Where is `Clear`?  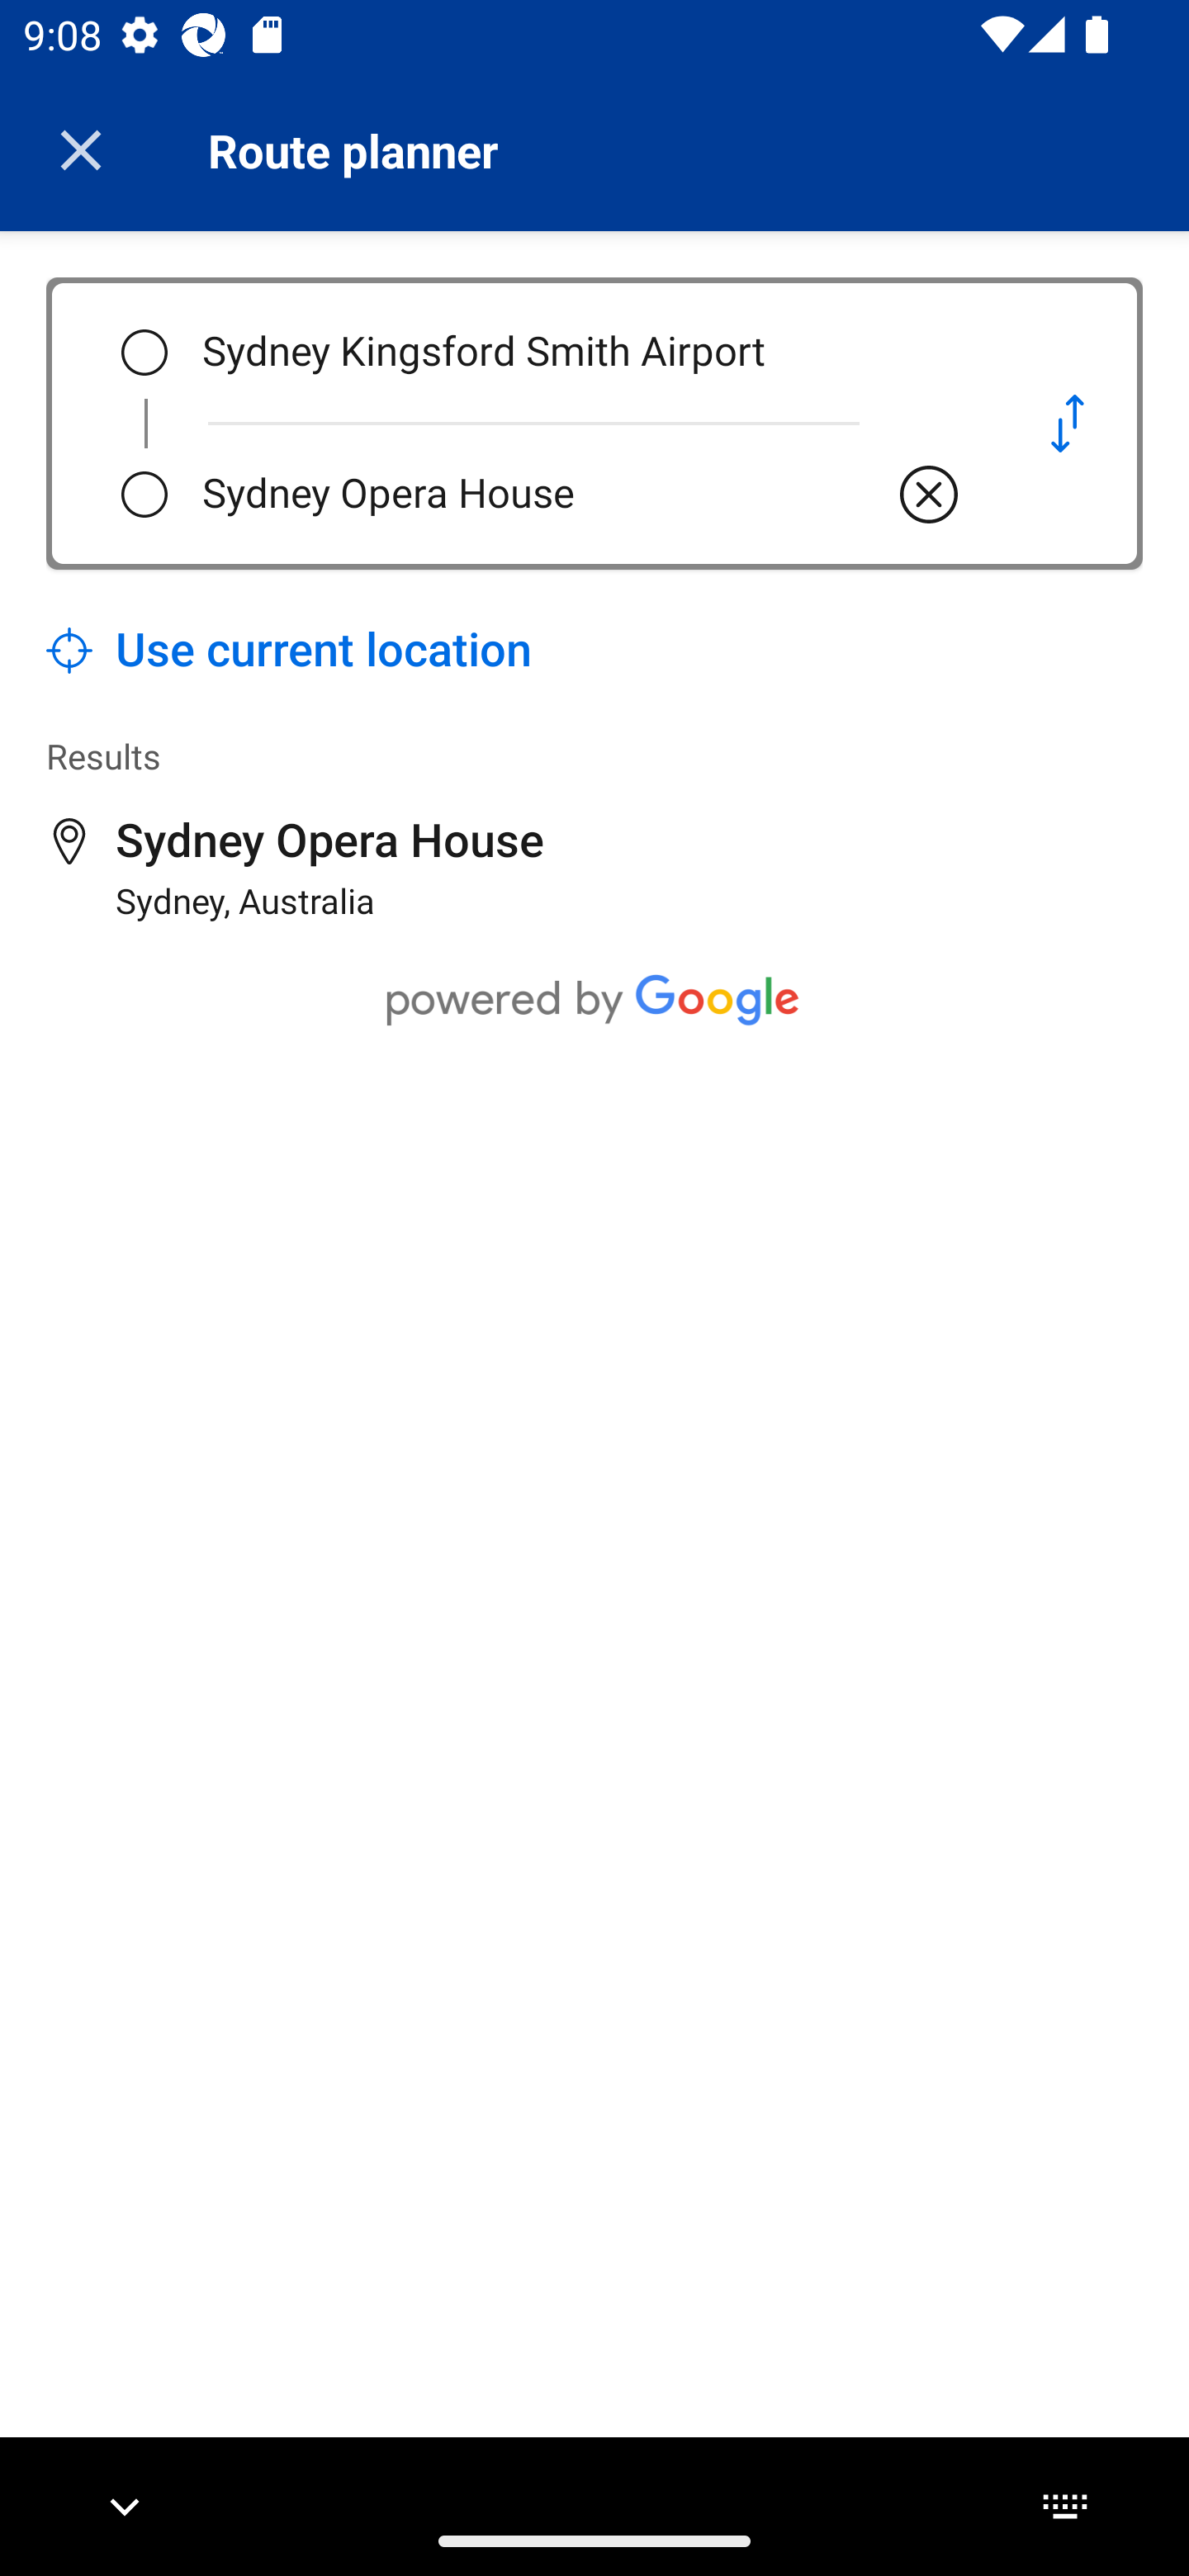 Clear is located at coordinates (929, 494).